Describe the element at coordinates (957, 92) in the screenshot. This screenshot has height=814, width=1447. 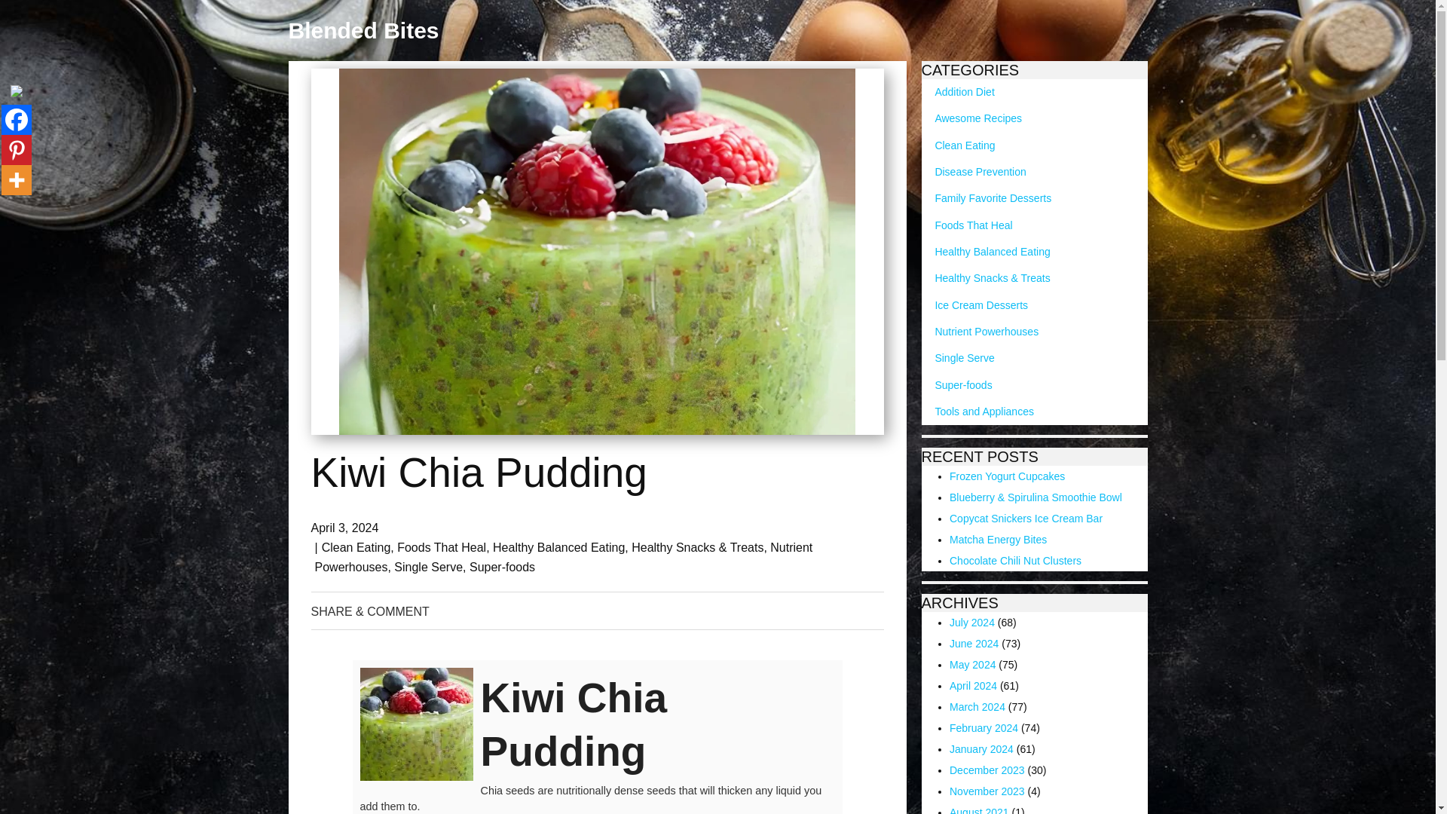
I see `Addition Diet` at that location.